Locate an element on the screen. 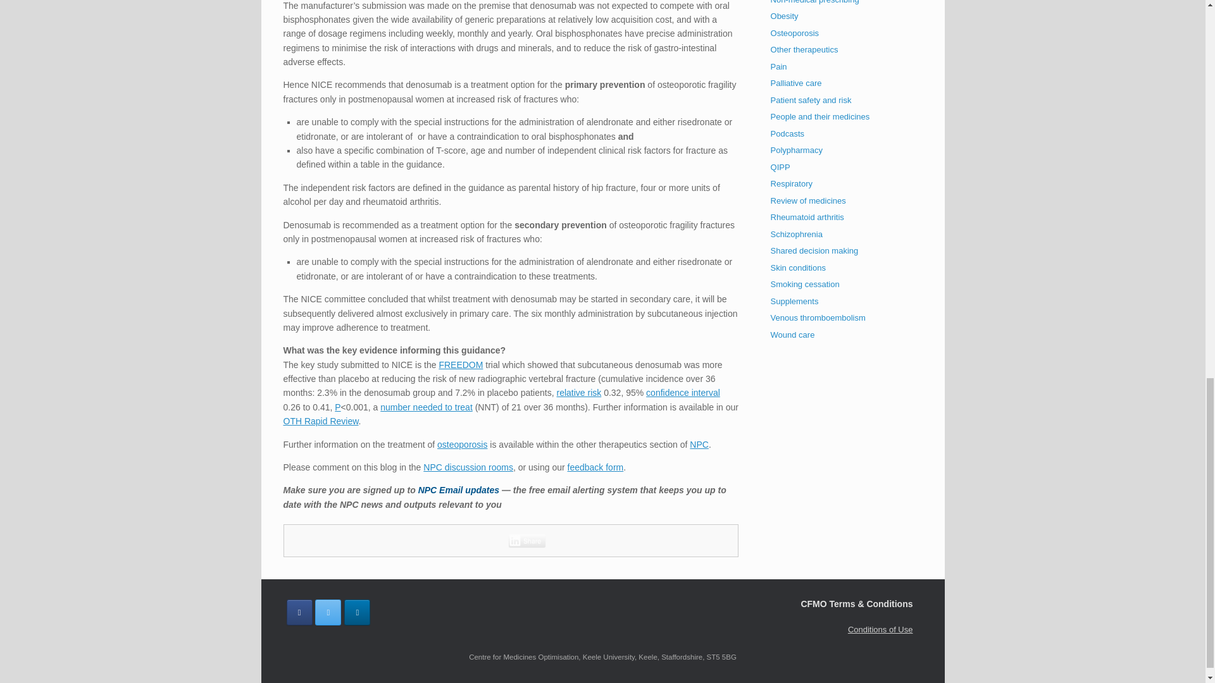 Image resolution: width=1215 pixels, height=683 pixels. Centre for Medicines Optimisation on Facebook is located at coordinates (299, 612).